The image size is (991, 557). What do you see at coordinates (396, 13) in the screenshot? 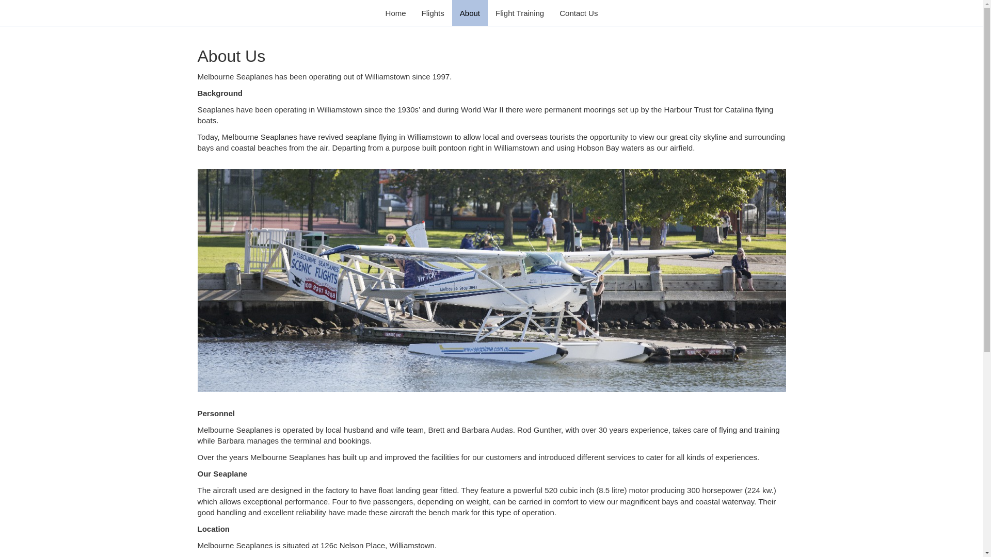
I see `Home` at bounding box center [396, 13].